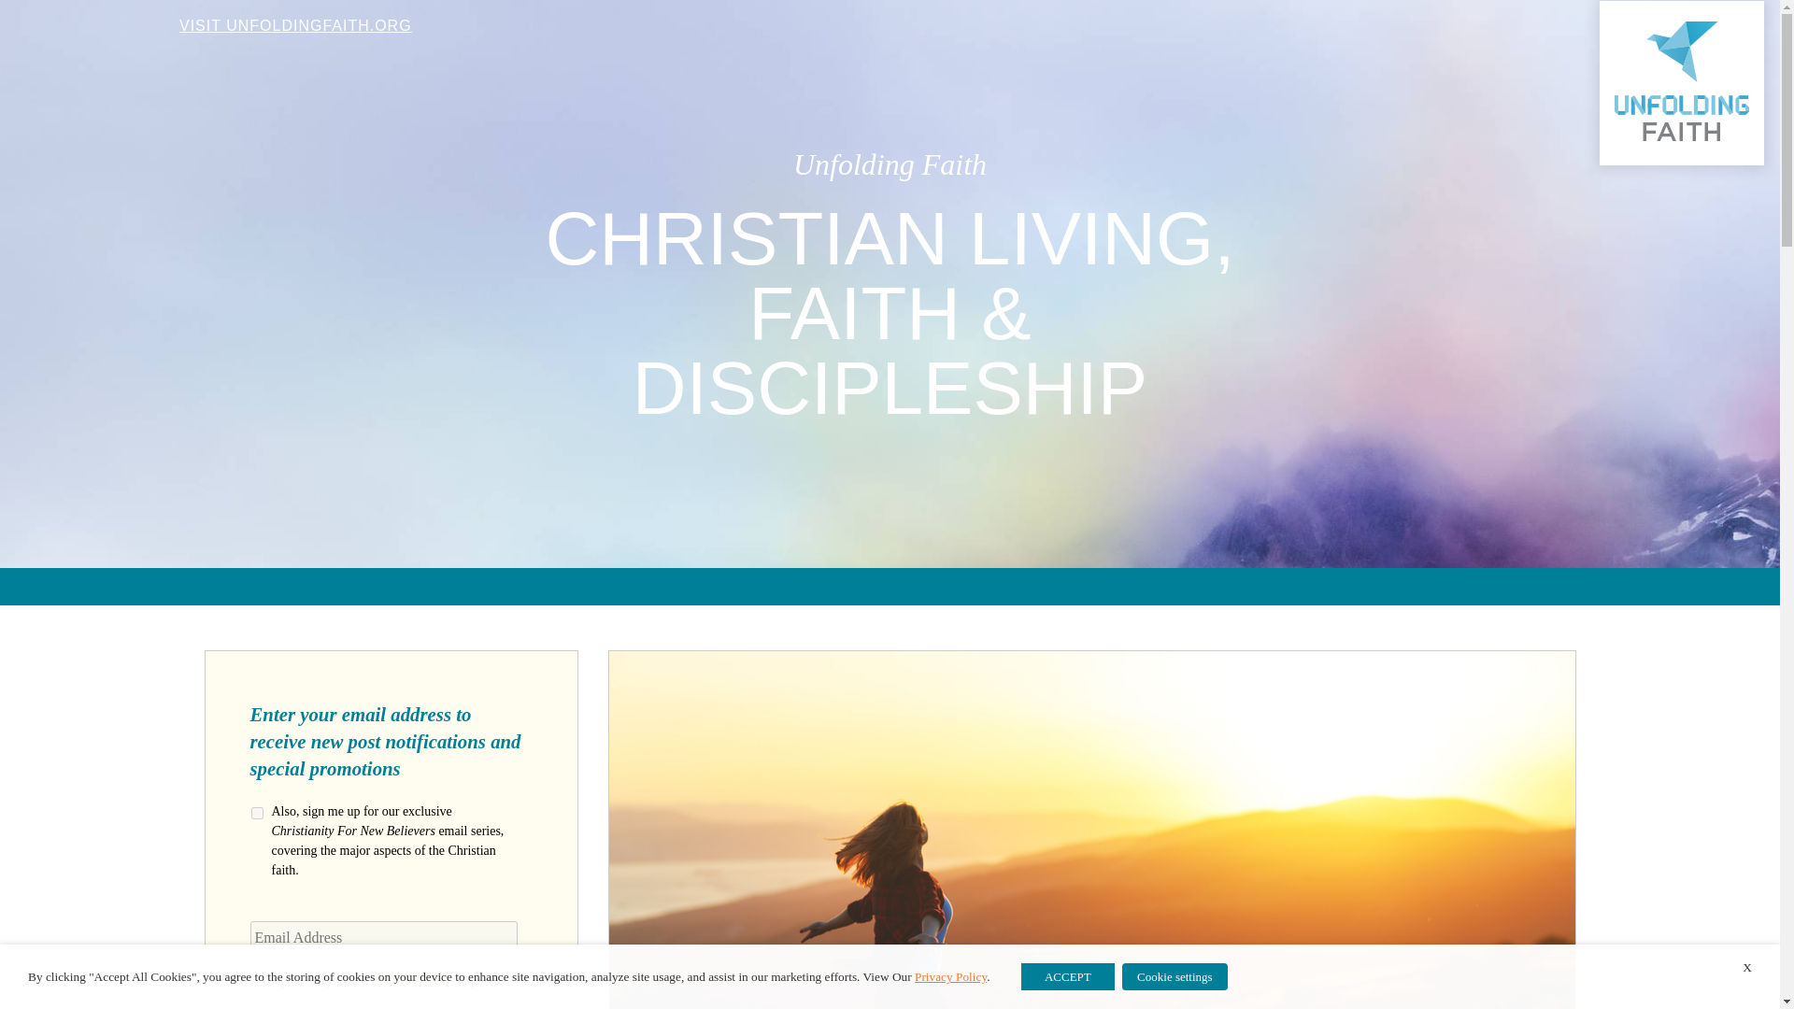 This screenshot has height=1009, width=1794. Describe the element at coordinates (409, 981) in the screenshot. I see `privacy policy` at that location.